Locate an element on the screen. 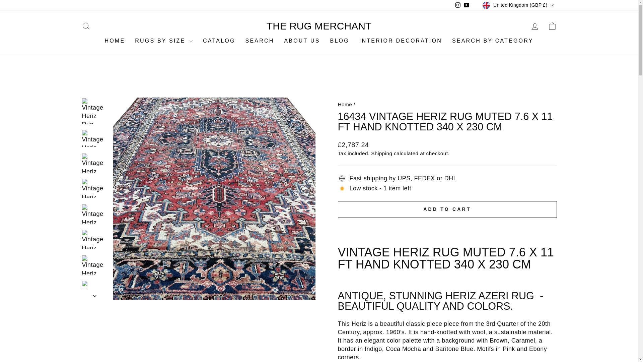  ACCOUNT is located at coordinates (534, 26).